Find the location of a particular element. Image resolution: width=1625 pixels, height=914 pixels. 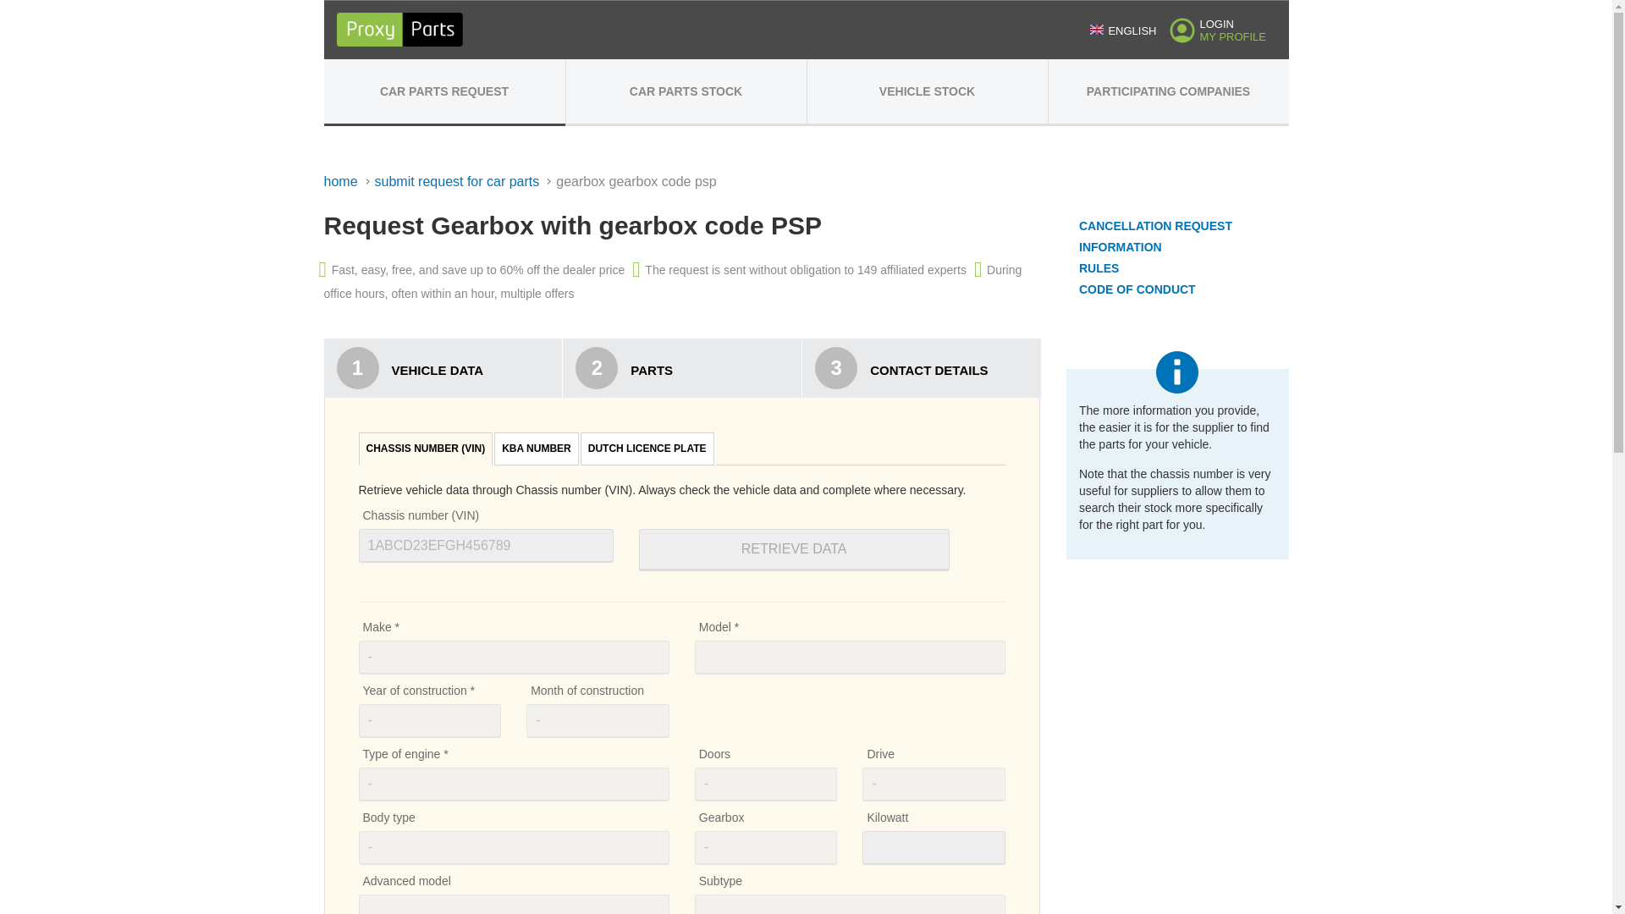

CANCELLATION REQUEST is located at coordinates (1154, 237).